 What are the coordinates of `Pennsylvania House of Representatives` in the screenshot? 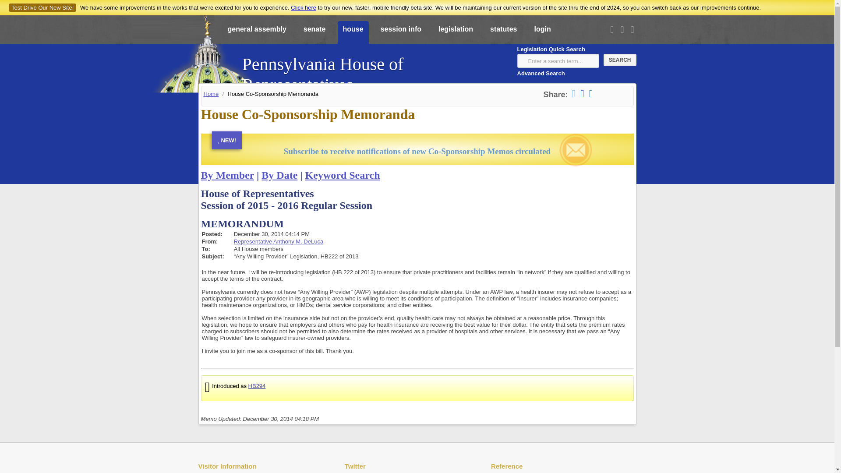 It's located at (374, 70).